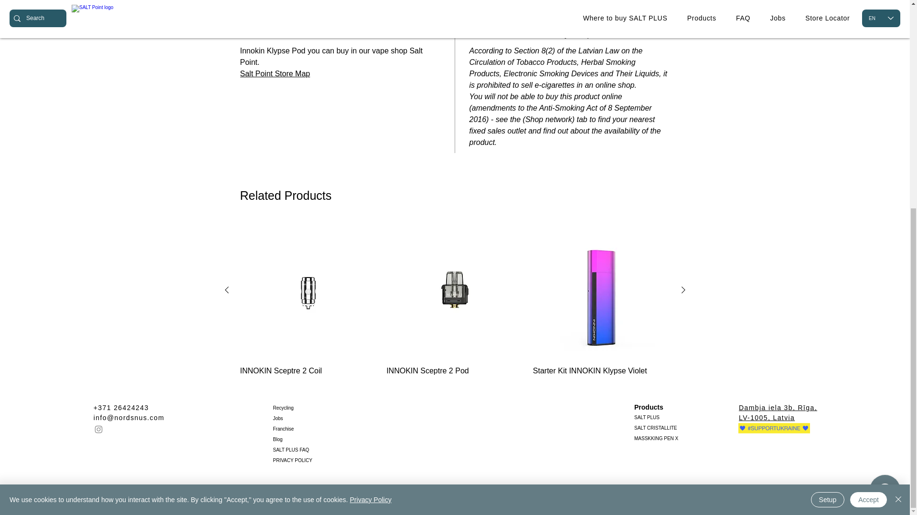  I want to click on INNOKIN Sceptre 2 Coil, so click(308, 376).